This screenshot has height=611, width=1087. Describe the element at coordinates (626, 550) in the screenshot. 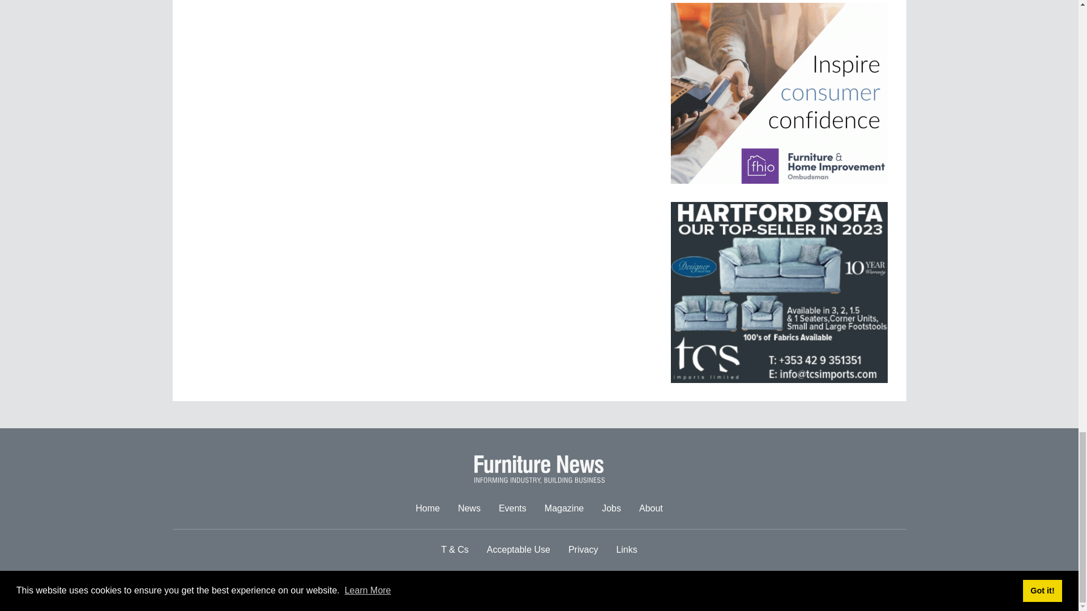

I see `Links` at that location.